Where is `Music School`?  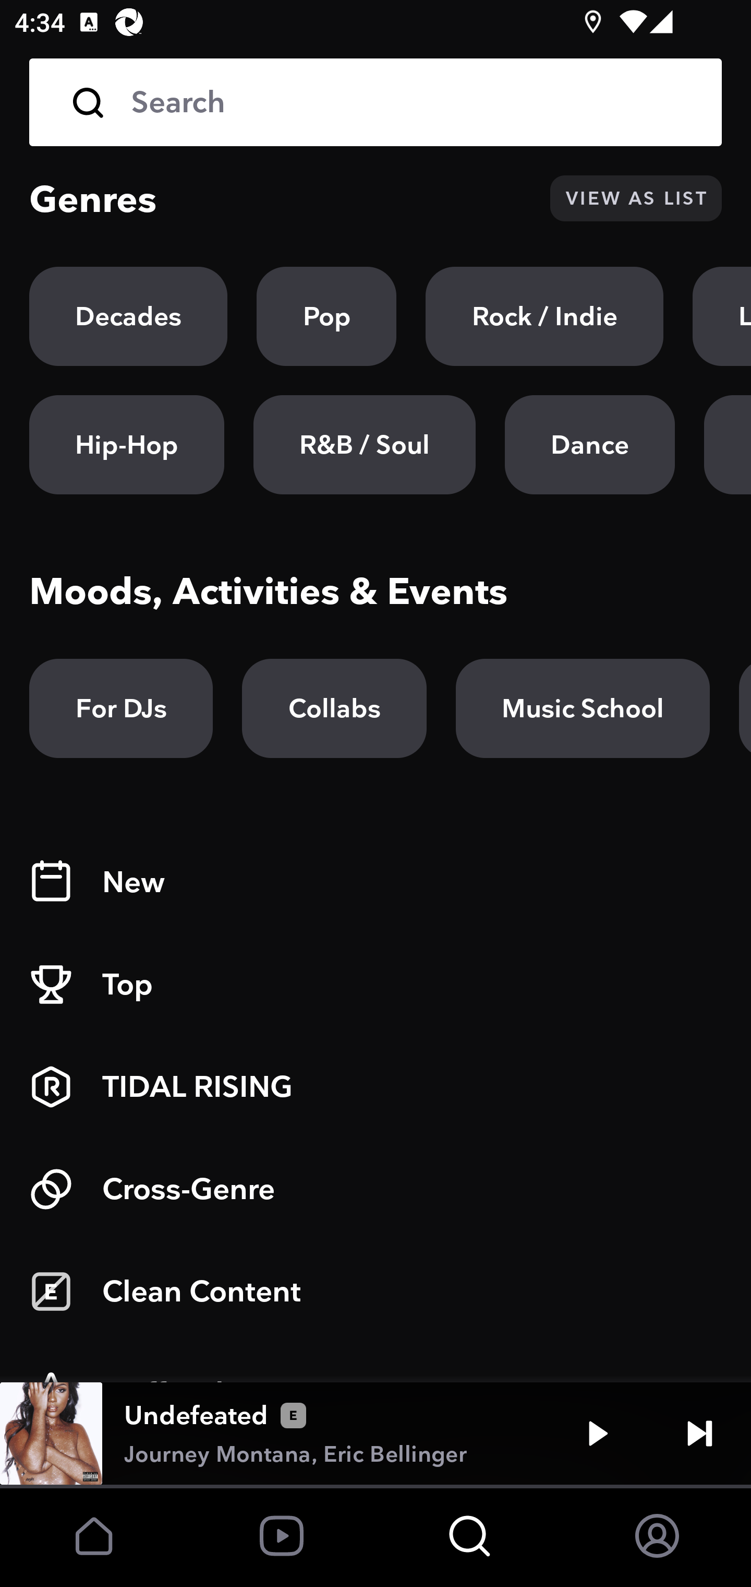 Music School is located at coordinates (583, 708).